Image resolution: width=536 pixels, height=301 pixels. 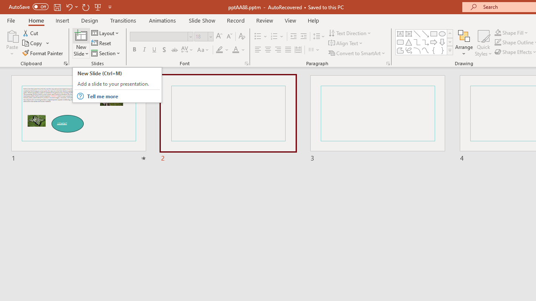 What do you see at coordinates (12, 43) in the screenshot?
I see `Paste` at bounding box center [12, 43].